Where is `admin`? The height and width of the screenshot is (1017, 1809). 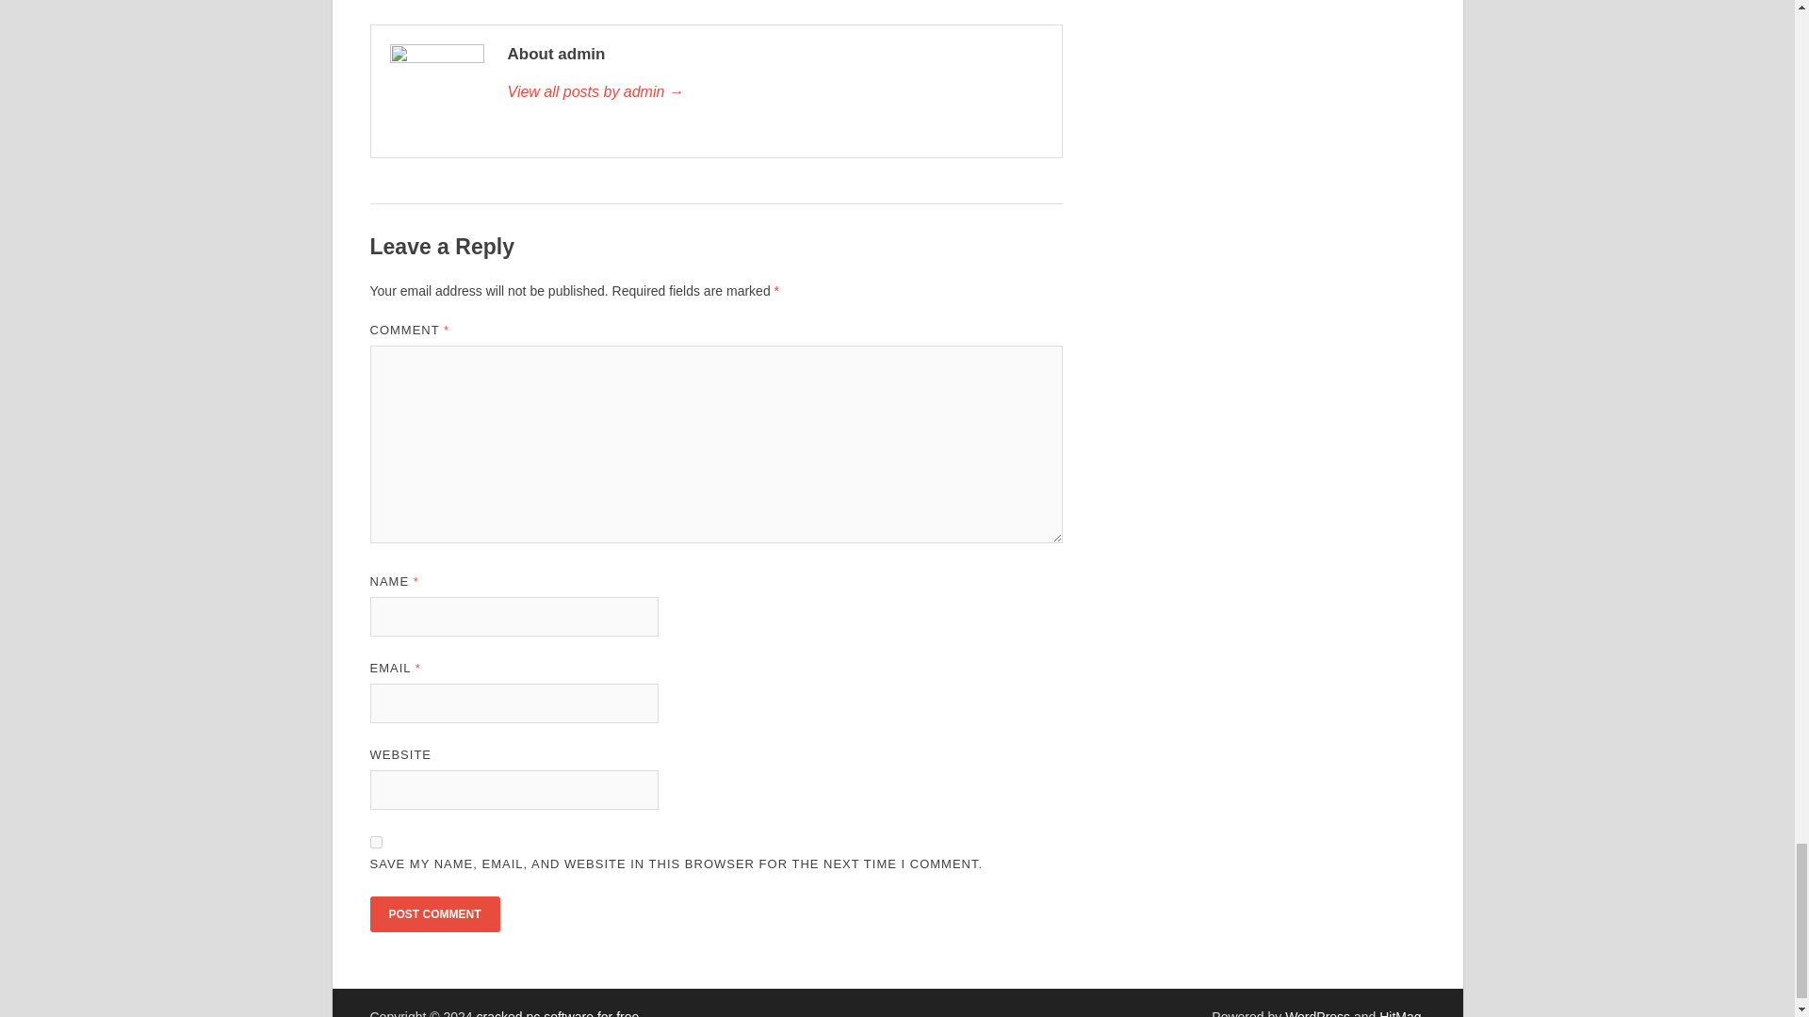
admin is located at coordinates (774, 92).